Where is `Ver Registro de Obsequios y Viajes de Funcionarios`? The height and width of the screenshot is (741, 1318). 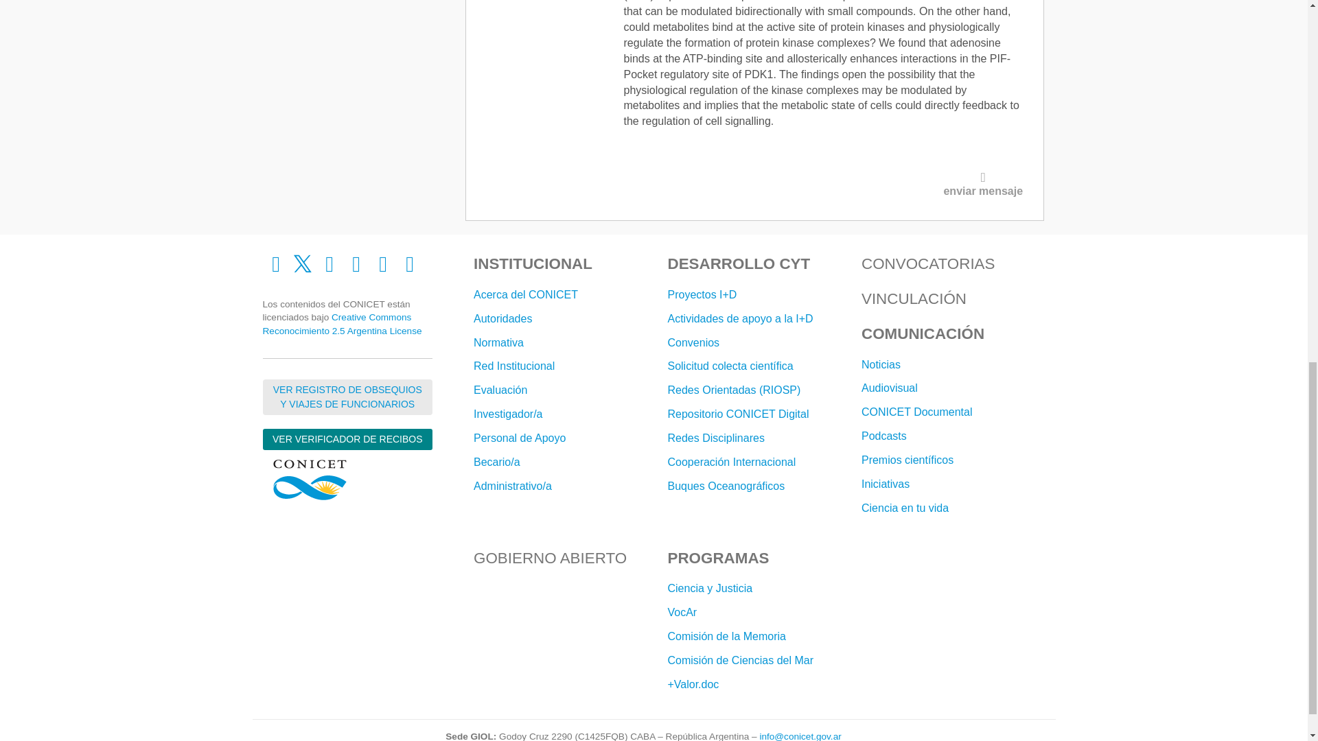 Ver Registro de Obsequios y Viajes de Funcionarios is located at coordinates (347, 397).